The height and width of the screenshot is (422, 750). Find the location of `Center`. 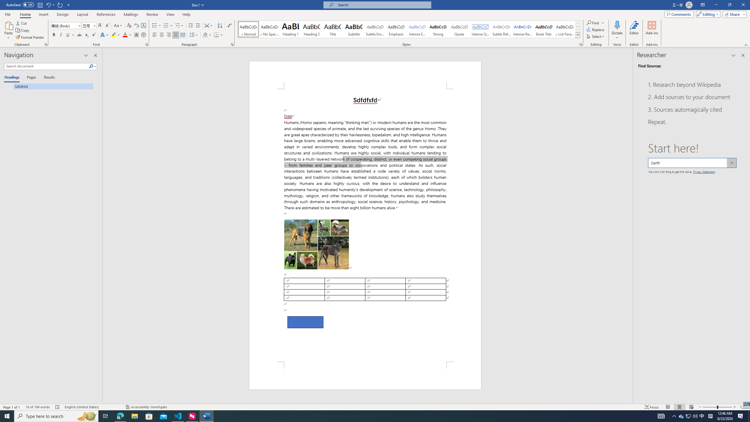

Center is located at coordinates (162, 35).